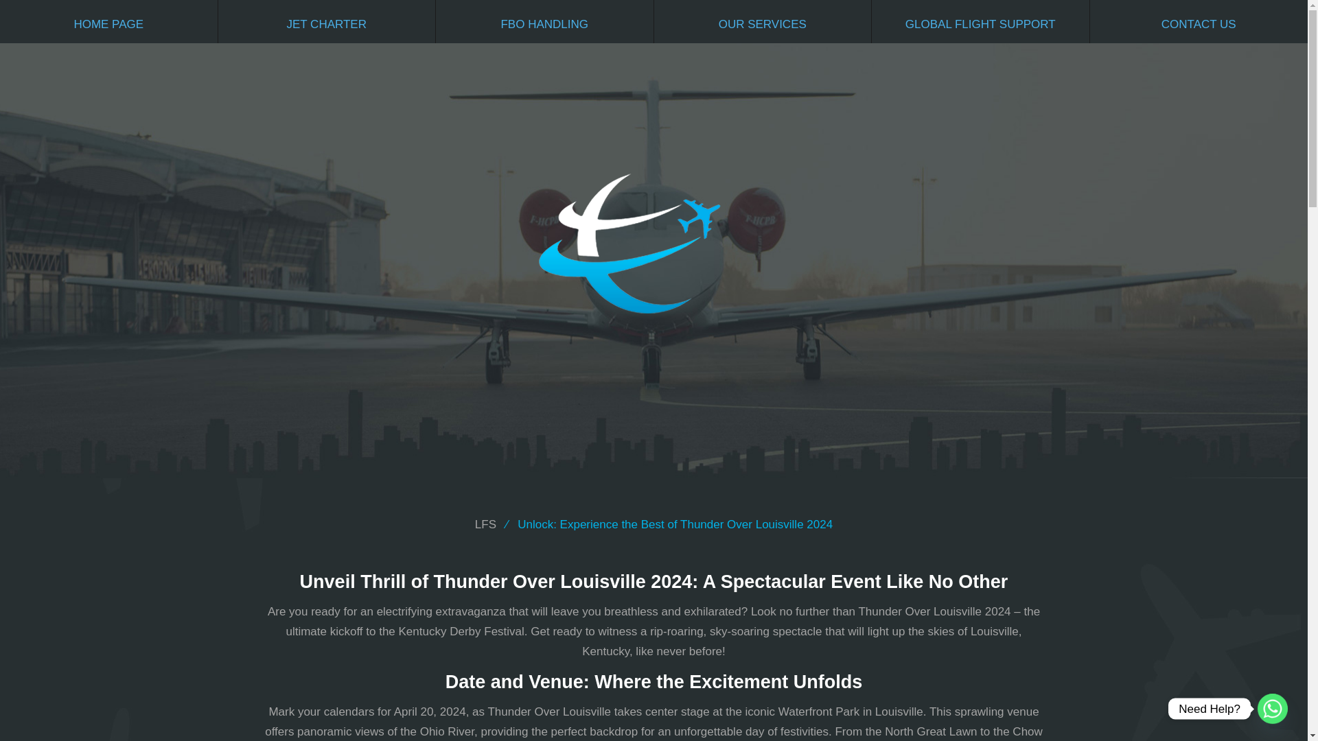 The width and height of the screenshot is (1318, 741). Describe the element at coordinates (654, 242) in the screenshot. I see `We Serve We Save` at that location.